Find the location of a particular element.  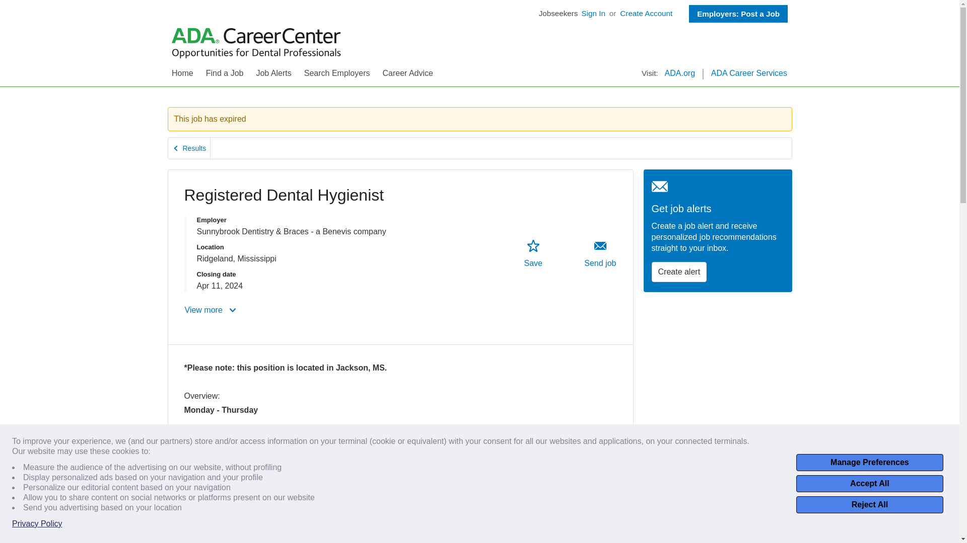

Create Account is located at coordinates (600, 253).